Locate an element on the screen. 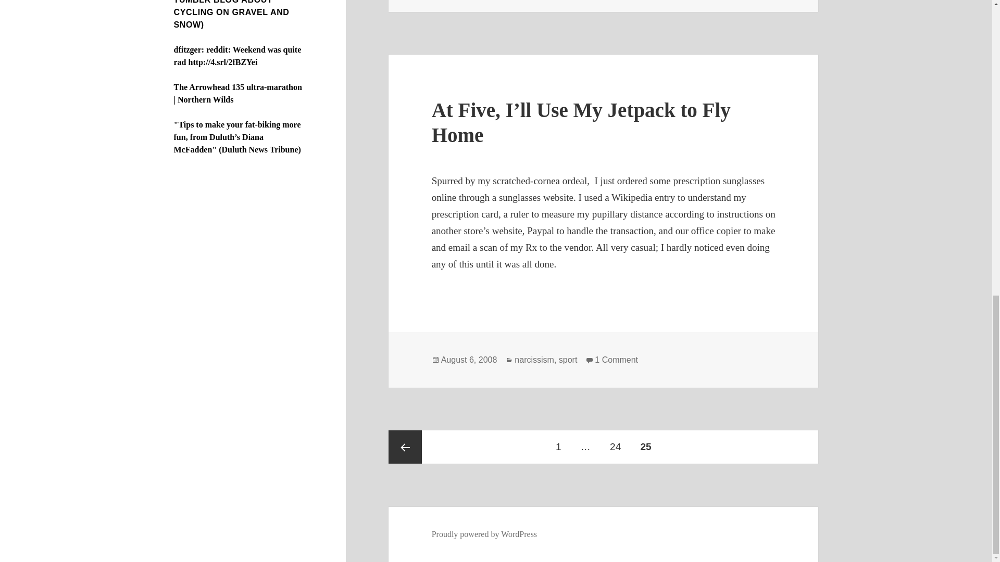 The image size is (1000, 562). Previous page is located at coordinates (405, 447).